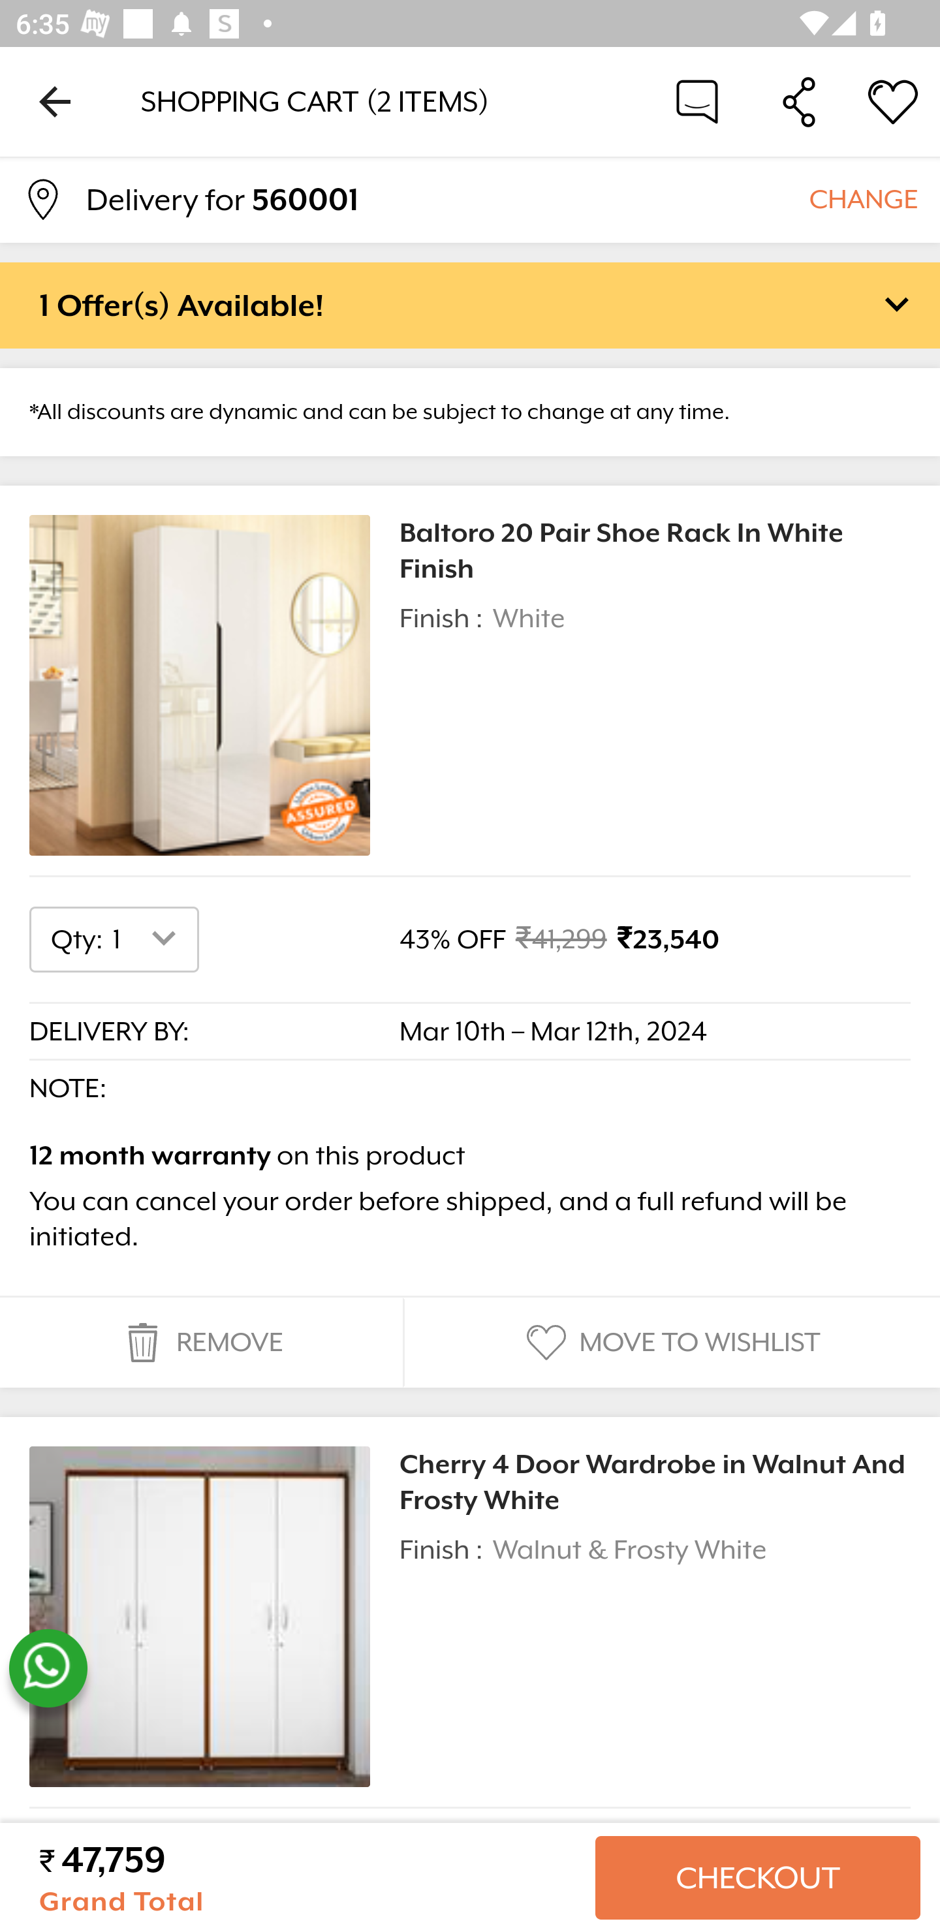  What do you see at coordinates (799, 101) in the screenshot?
I see `Share Cart` at bounding box center [799, 101].